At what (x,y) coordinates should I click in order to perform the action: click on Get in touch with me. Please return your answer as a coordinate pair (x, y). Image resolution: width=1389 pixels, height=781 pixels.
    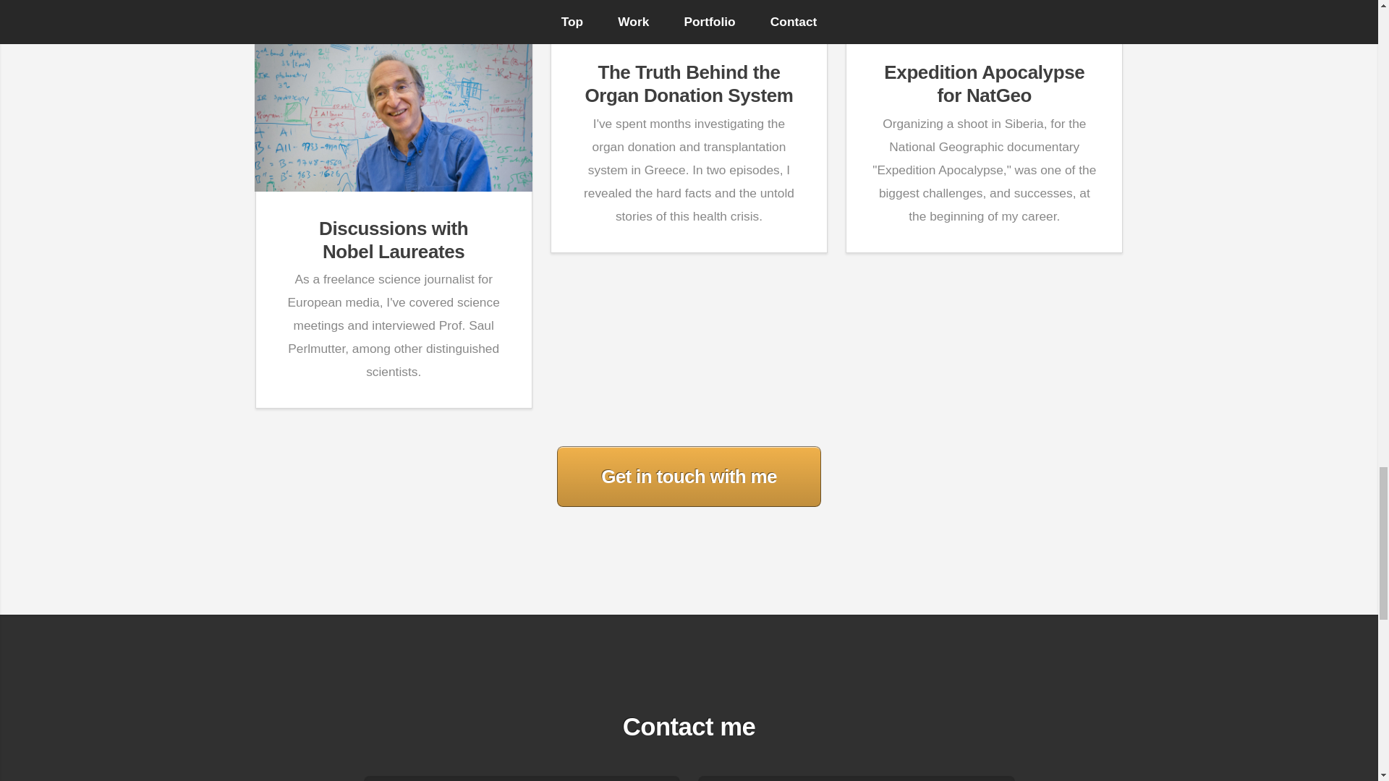
    Looking at the image, I should click on (394, 240).